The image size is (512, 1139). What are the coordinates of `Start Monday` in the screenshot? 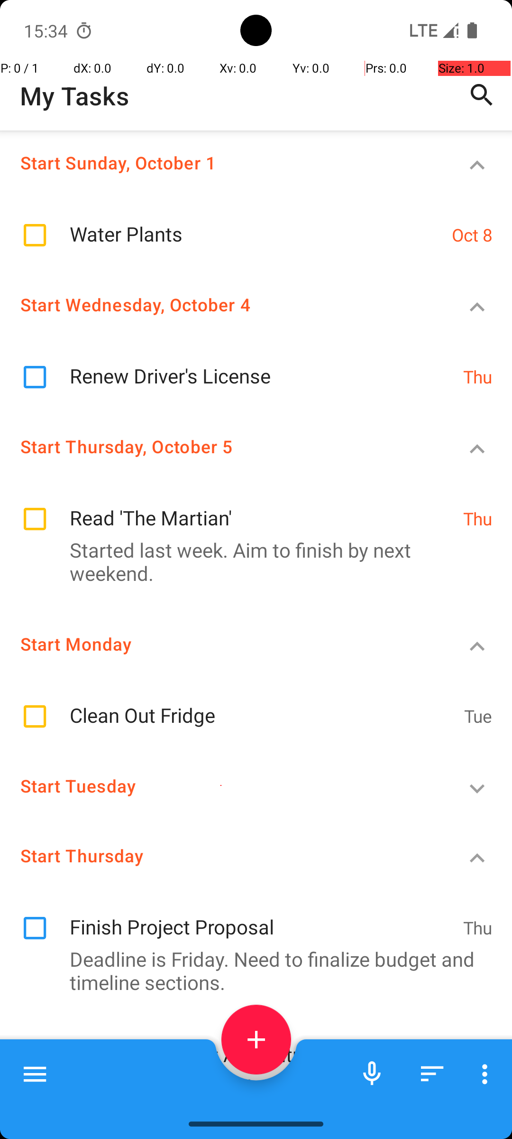 It's located at (221, 644).